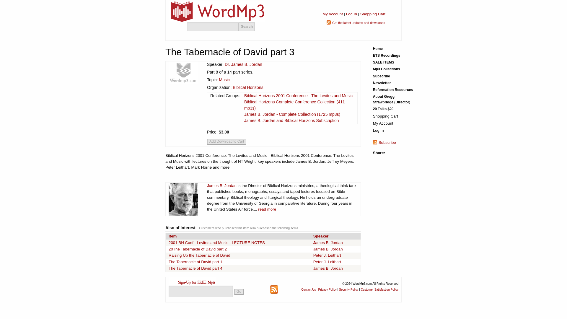  I want to click on Speaker, so click(321, 236).